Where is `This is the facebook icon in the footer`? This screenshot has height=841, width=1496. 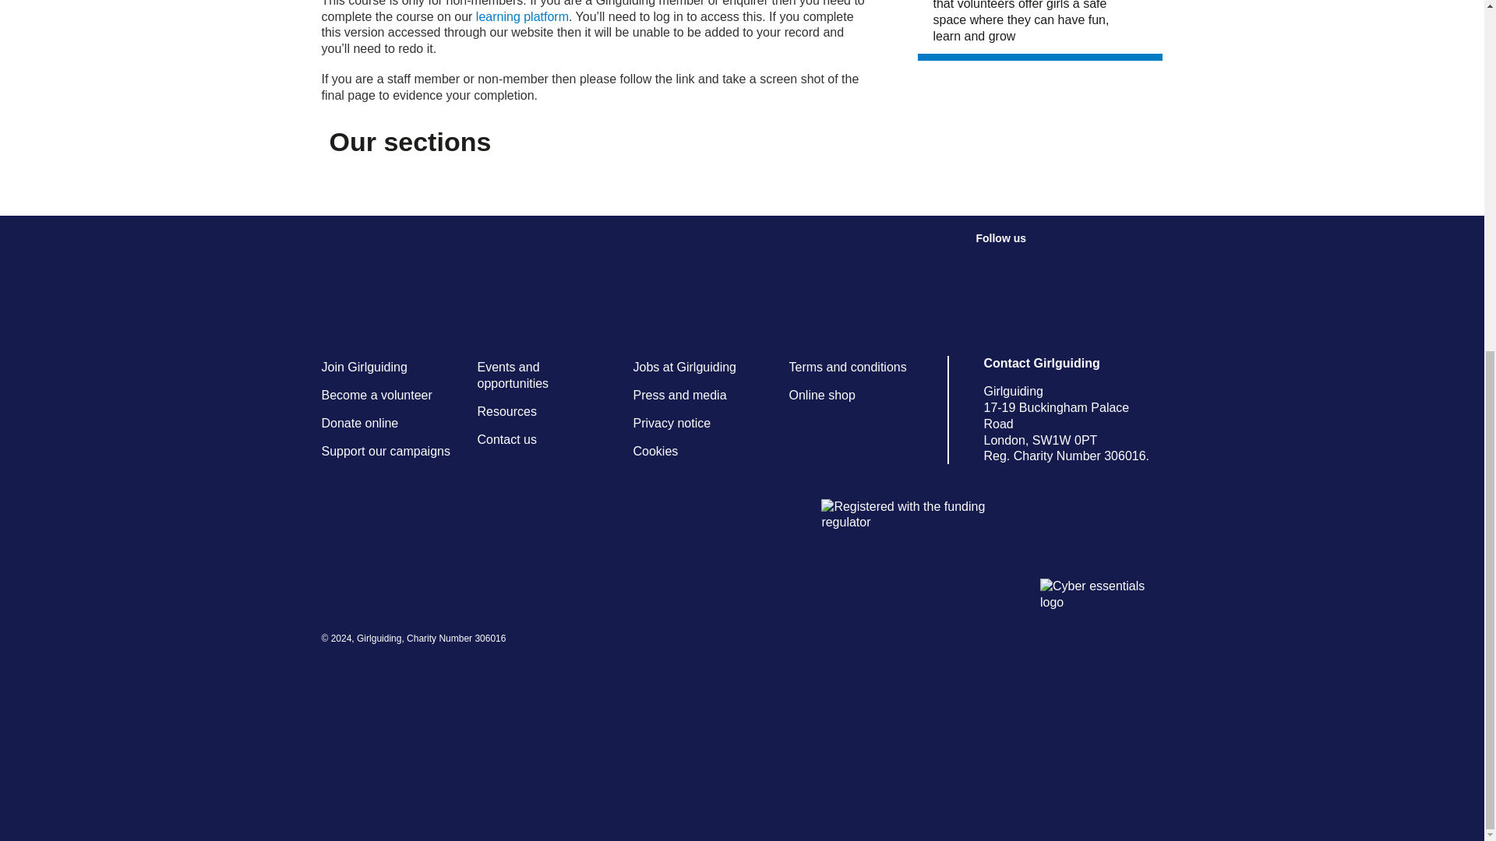
This is the facebook icon in the footer is located at coordinates (986, 265).